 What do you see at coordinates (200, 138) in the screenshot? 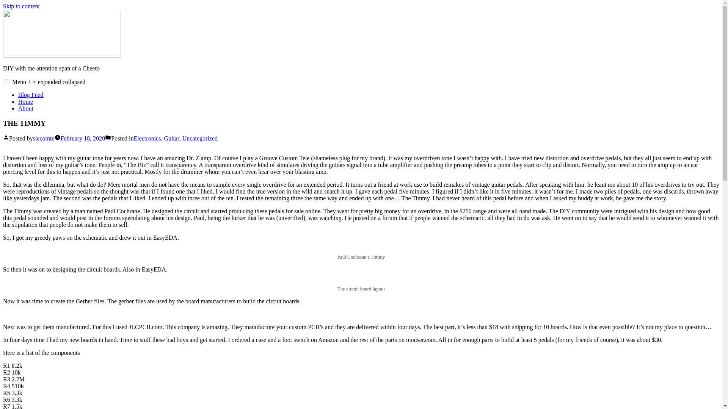
I see `Uncategorized` at bounding box center [200, 138].